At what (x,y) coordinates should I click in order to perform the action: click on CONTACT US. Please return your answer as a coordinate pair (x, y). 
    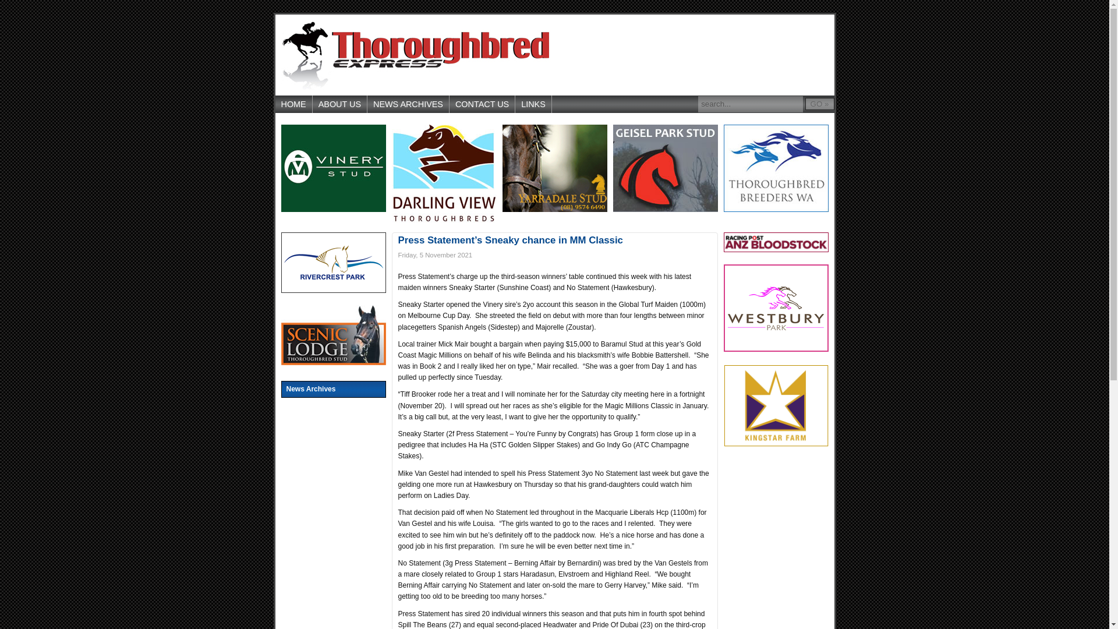
    Looking at the image, I should click on (482, 104).